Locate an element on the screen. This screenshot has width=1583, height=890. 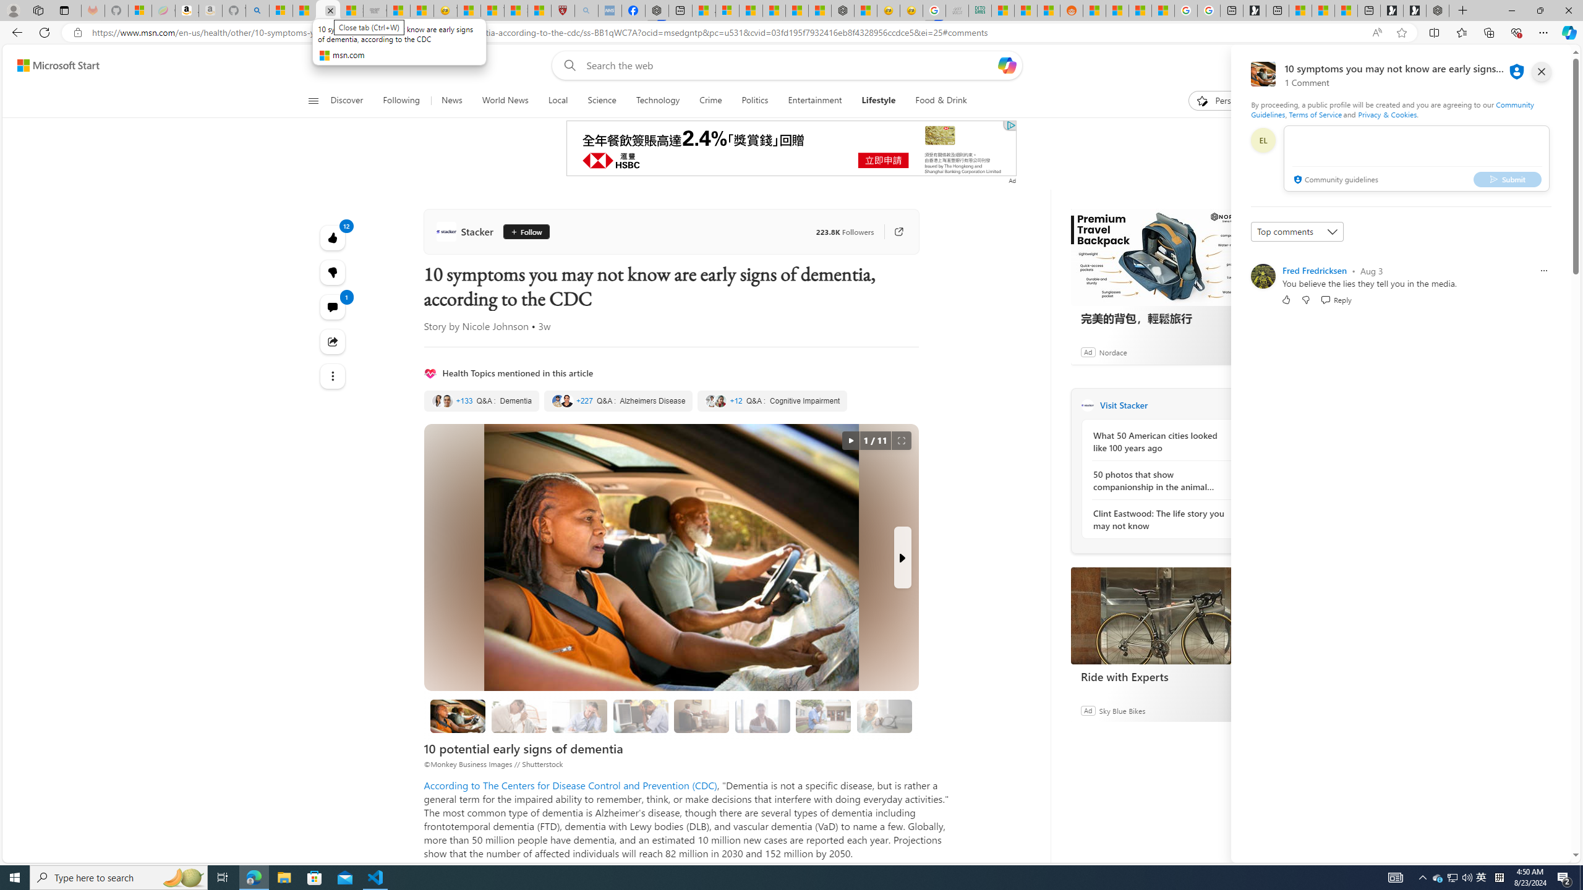
Class: qc-adchoices-icon is located at coordinates (1010, 125).